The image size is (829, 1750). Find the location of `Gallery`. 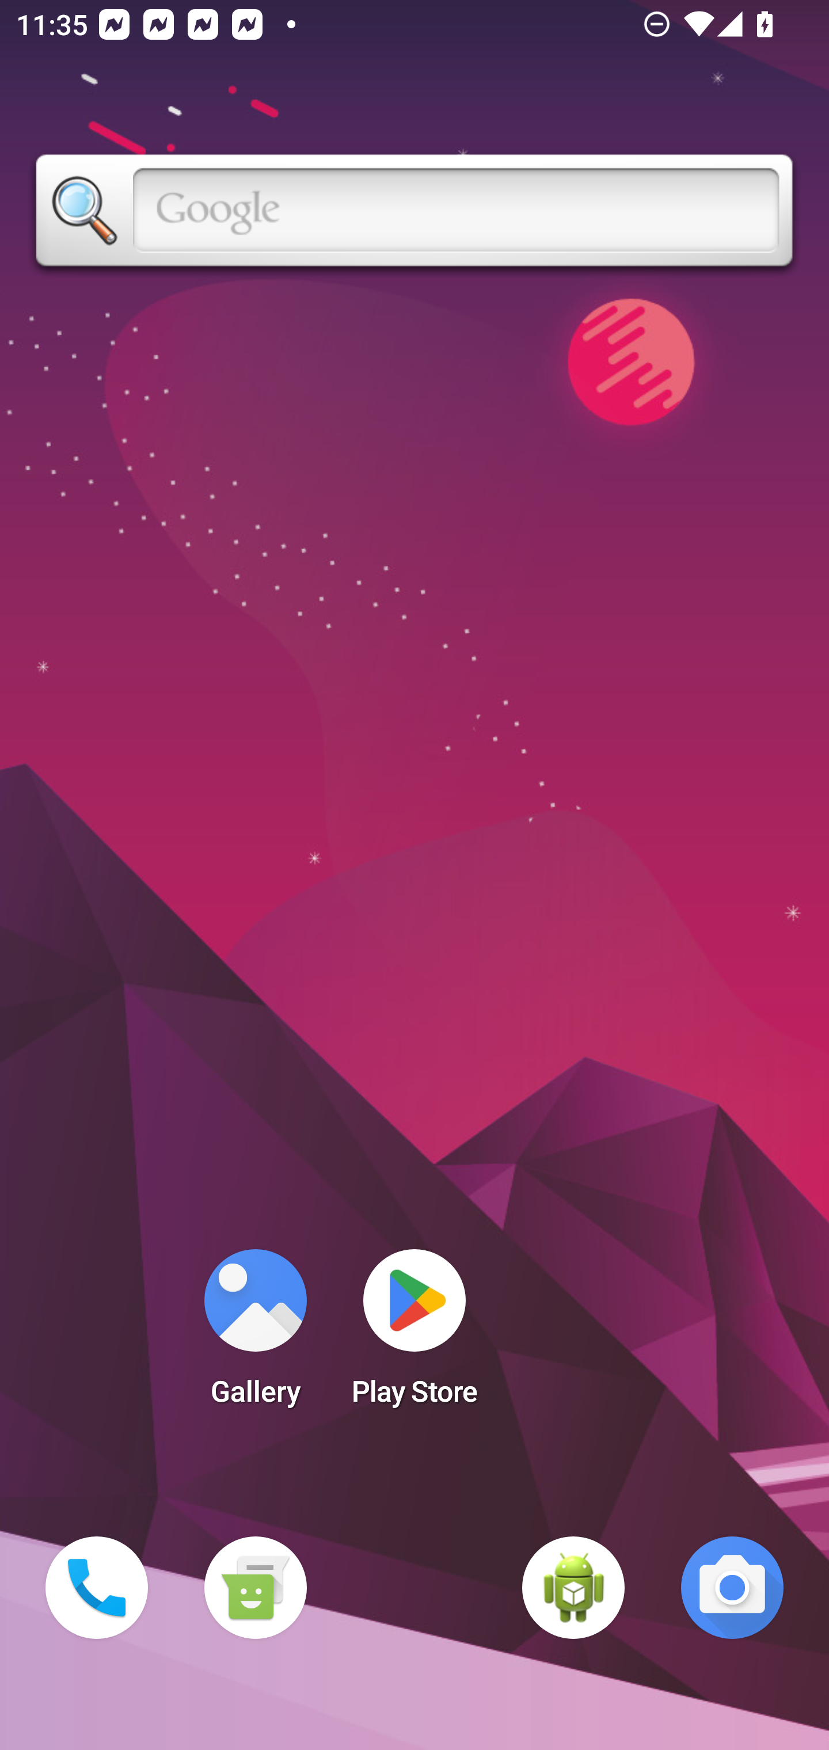

Gallery is located at coordinates (255, 1334).